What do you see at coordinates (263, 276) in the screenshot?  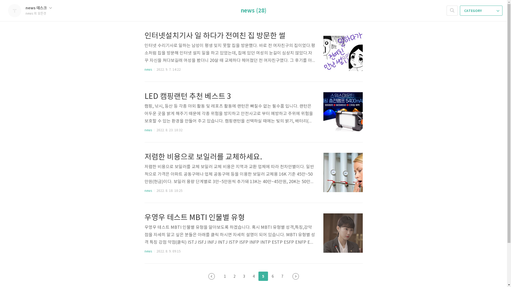 I see `5` at bounding box center [263, 276].